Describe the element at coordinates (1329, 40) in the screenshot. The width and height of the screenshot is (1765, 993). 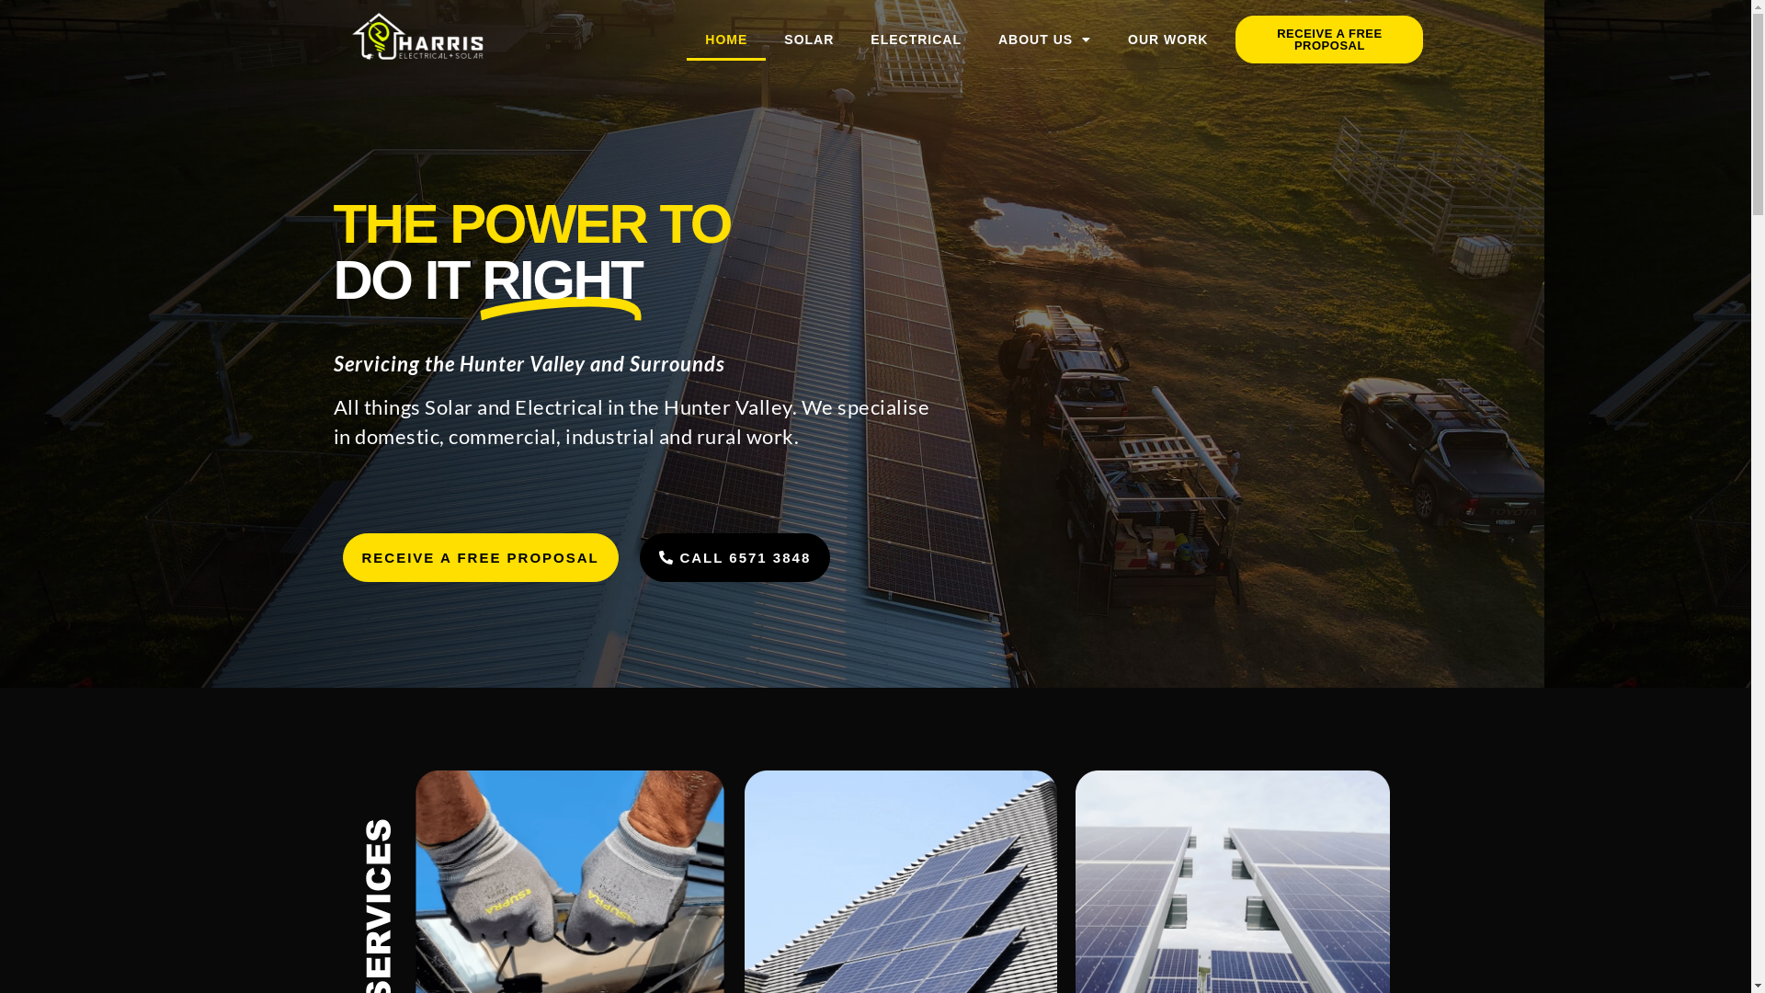
I see `RECEIVE A FREE PROPOSAL` at that location.